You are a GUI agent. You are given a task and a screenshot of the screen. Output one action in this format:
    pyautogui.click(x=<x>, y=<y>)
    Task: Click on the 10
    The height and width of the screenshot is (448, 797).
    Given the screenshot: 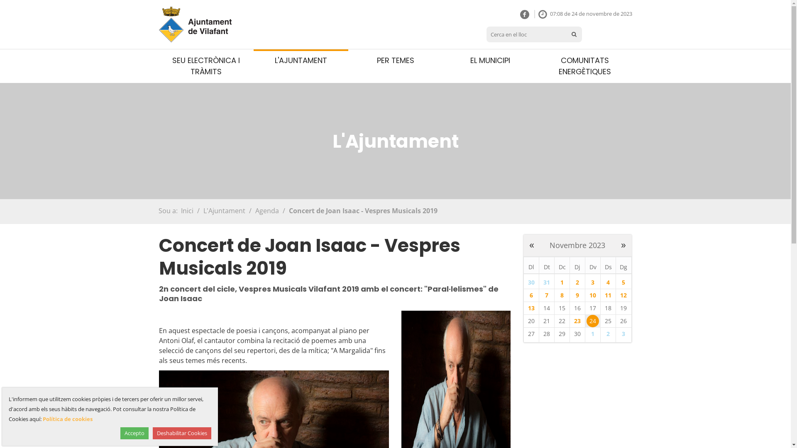 What is the action you would take?
    pyautogui.click(x=593, y=295)
    